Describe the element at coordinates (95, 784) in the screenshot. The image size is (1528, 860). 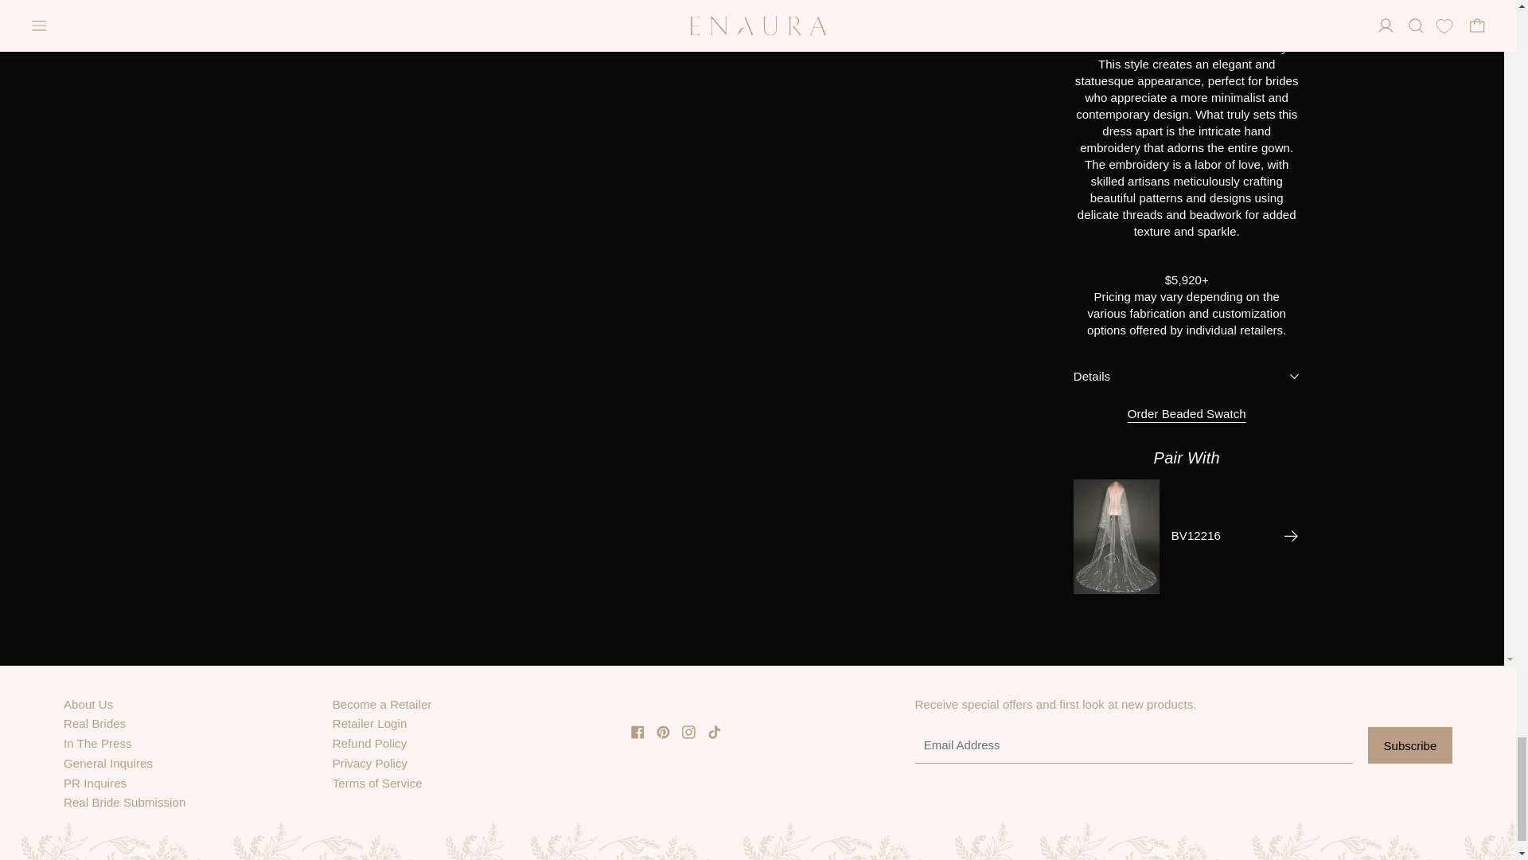
I see `PR Inquires` at that location.